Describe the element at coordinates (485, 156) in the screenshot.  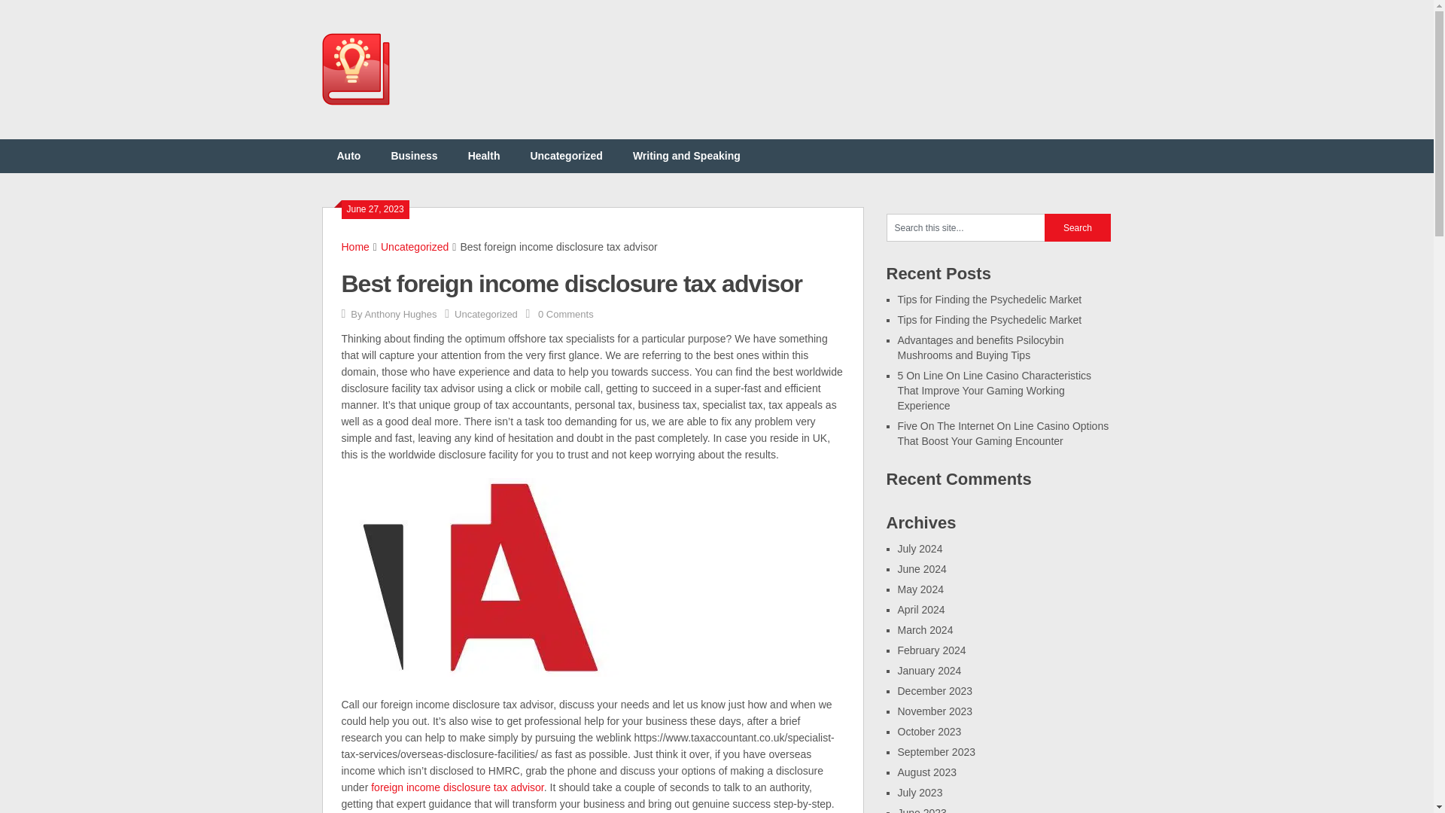
I see `Health` at that location.